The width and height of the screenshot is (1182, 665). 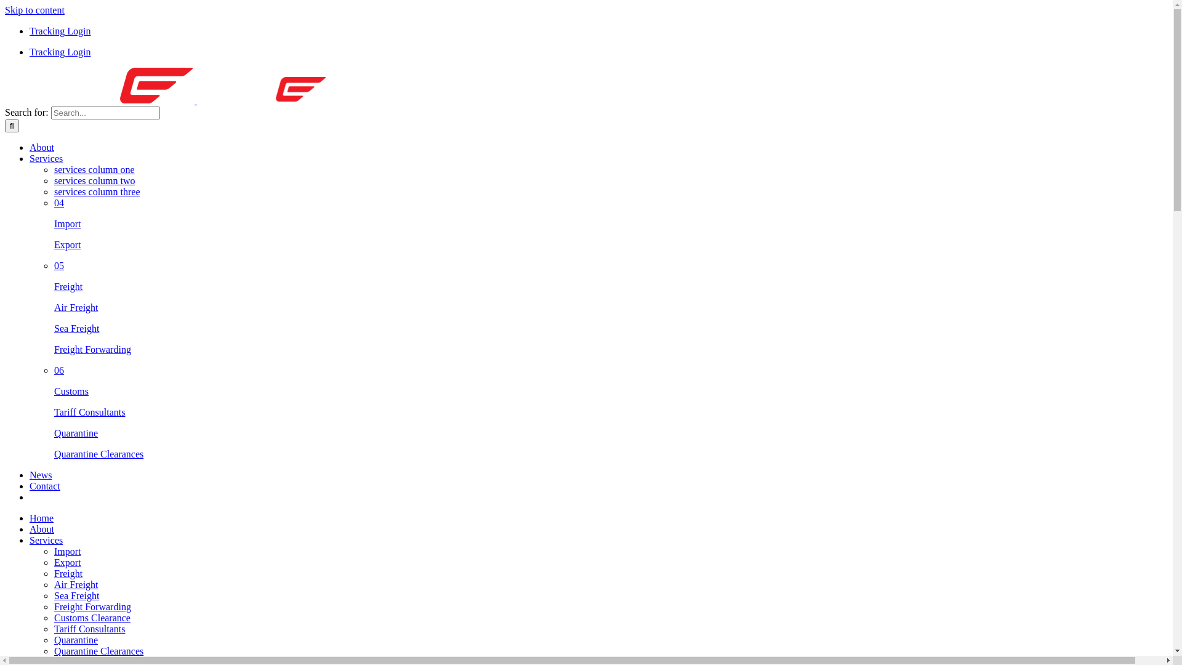 I want to click on services column one, so click(x=95, y=170).